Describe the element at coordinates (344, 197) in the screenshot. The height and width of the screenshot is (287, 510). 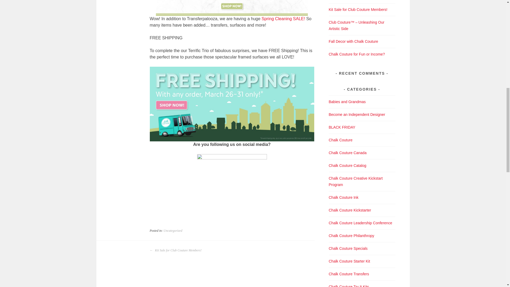
I see `Chalk Couture Ink` at that location.